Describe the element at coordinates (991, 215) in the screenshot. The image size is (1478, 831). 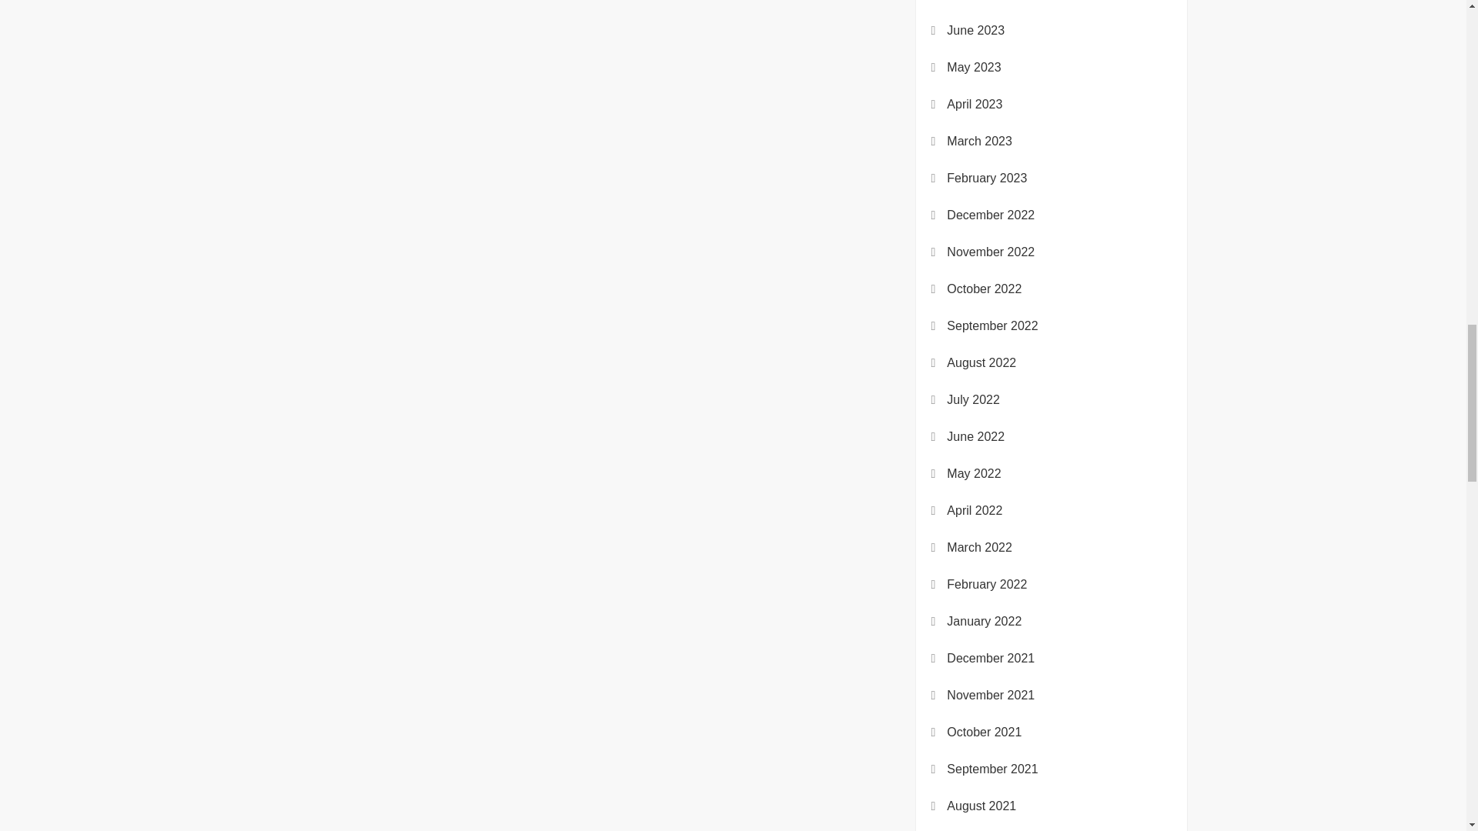
I see `December 2022` at that location.